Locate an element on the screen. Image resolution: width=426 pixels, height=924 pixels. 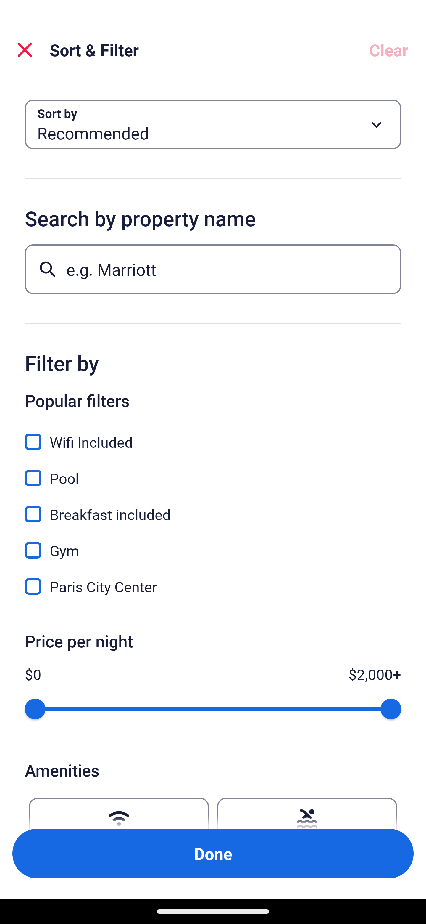
Paris City Center, Paris City Center is located at coordinates (213, 586).